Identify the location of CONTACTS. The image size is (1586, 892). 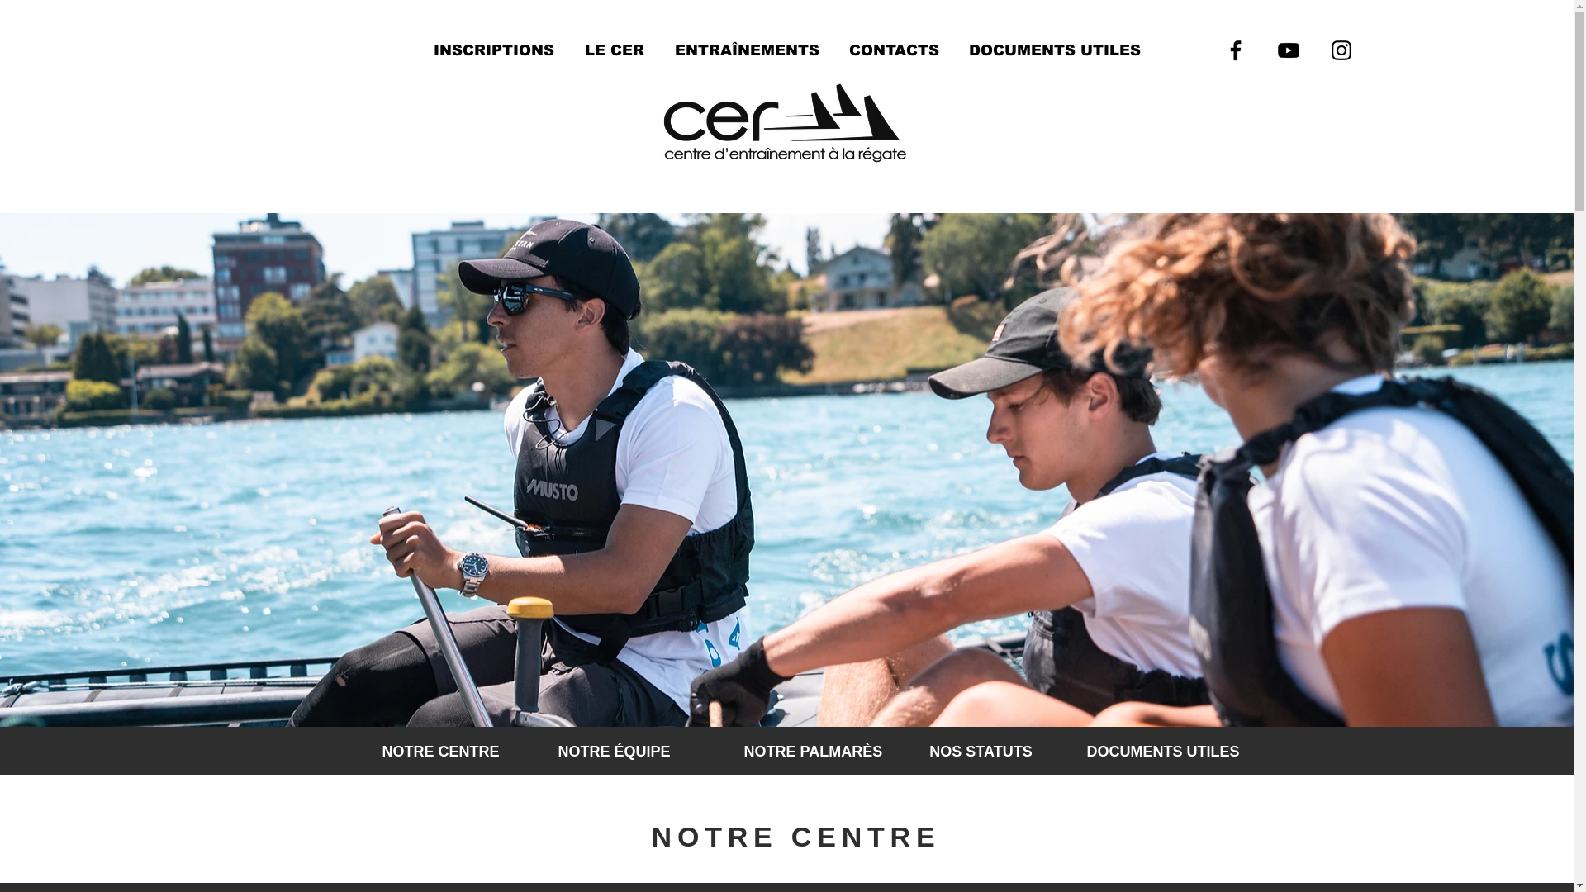
(894, 50).